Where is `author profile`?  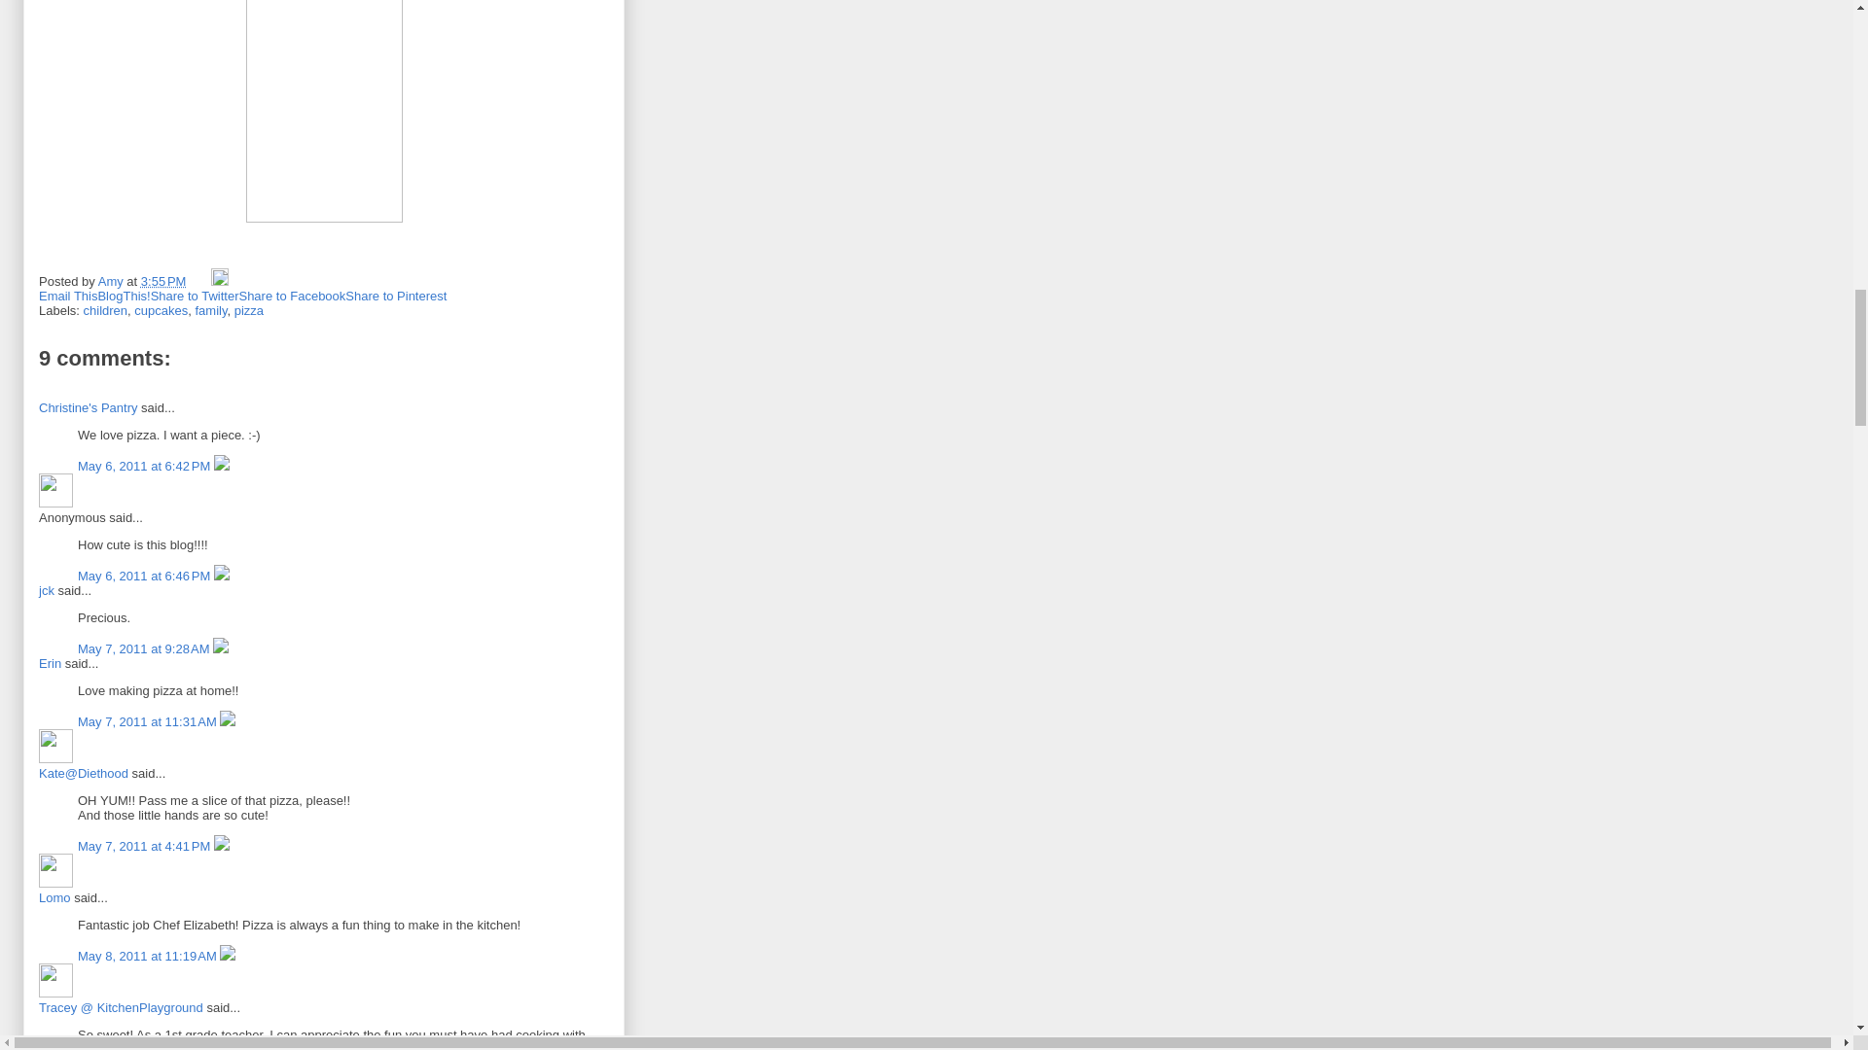
author profile is located at coordinates (113, 281).